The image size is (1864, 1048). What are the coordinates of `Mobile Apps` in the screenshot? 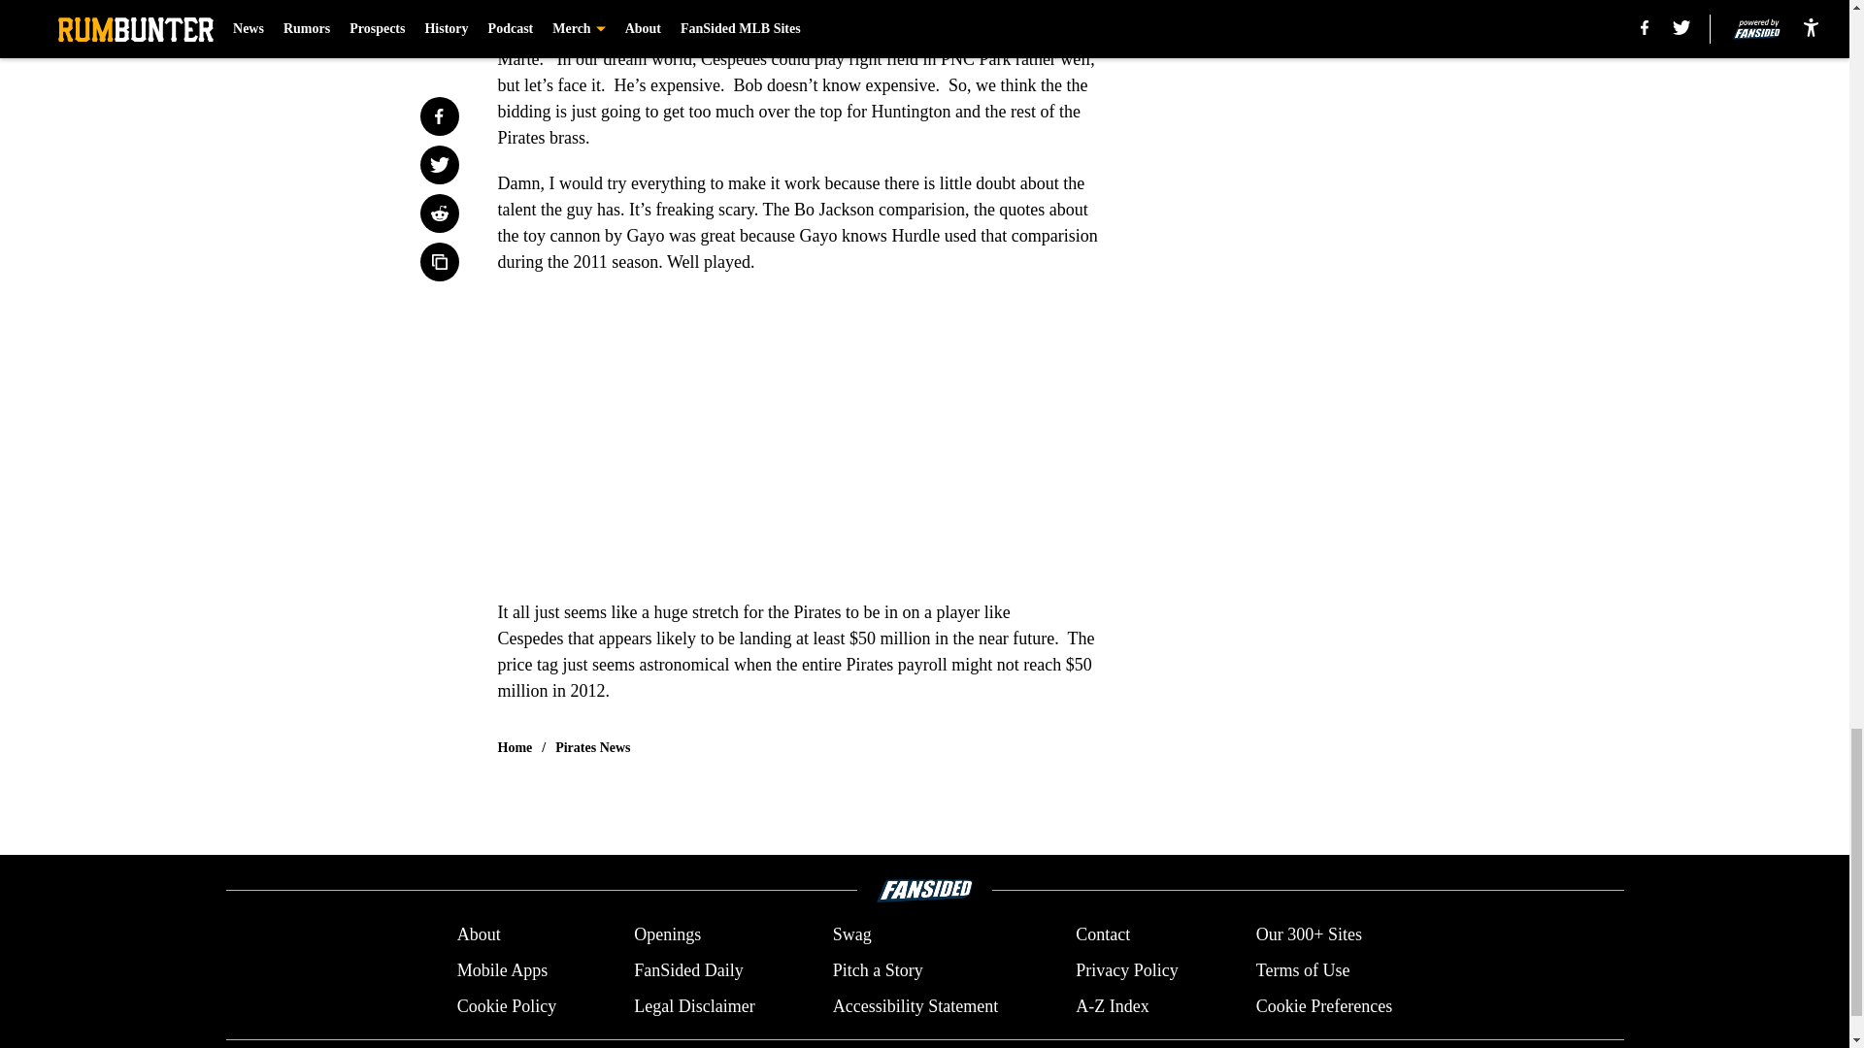 It's located at (502, 970).